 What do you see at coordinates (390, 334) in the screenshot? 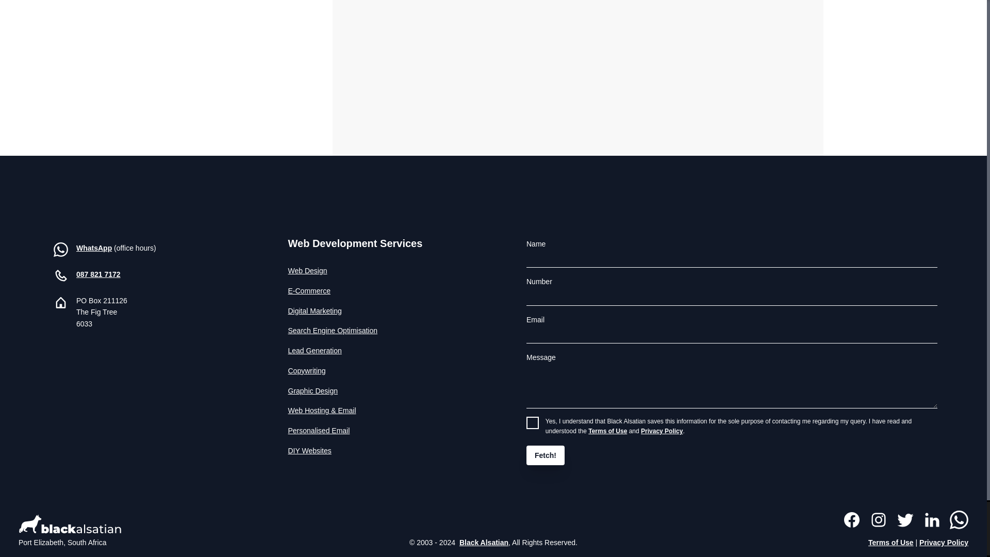
I see `Search Engine Optimisation` at bounding box center [390, 334].